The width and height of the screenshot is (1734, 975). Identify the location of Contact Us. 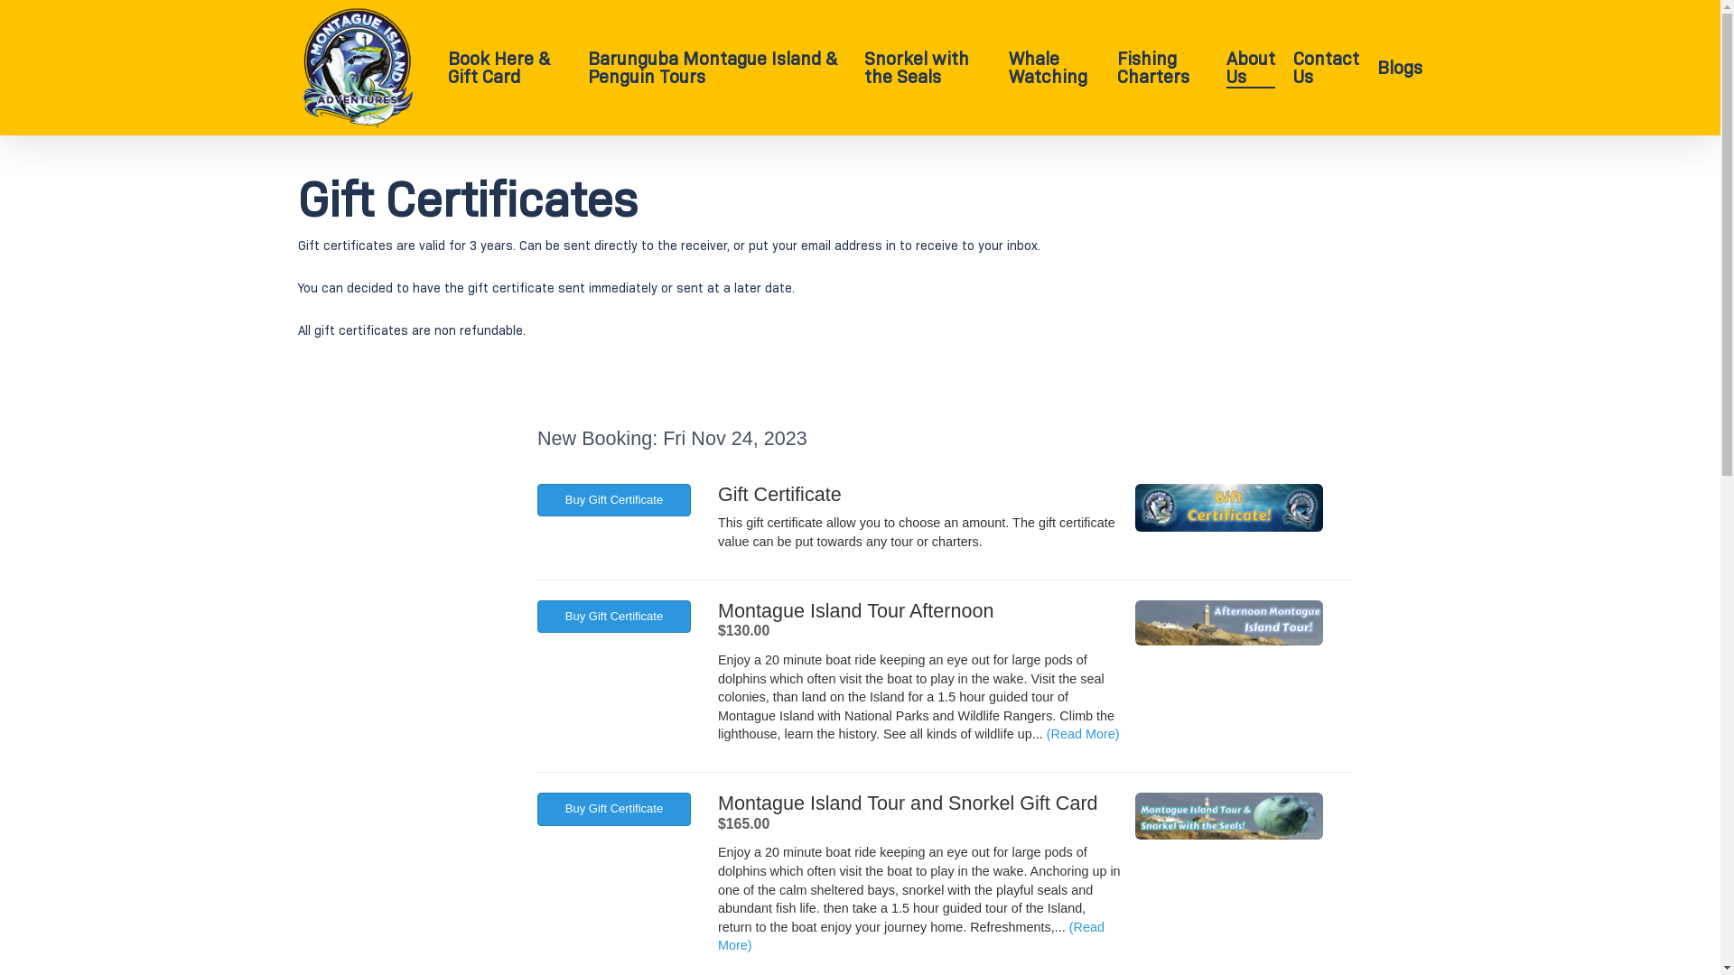
(1326, 68).